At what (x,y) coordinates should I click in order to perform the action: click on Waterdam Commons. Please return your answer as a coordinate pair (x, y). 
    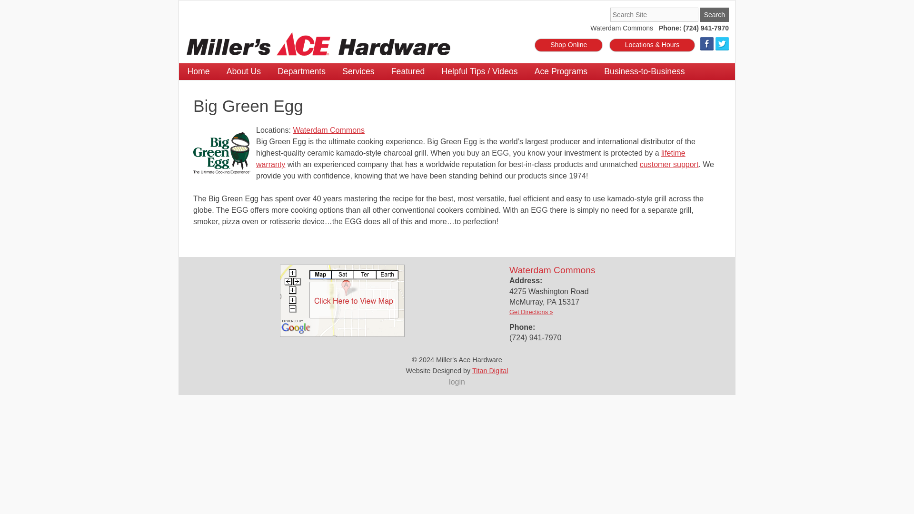
    Looking at the image, I should click on (622, 29).